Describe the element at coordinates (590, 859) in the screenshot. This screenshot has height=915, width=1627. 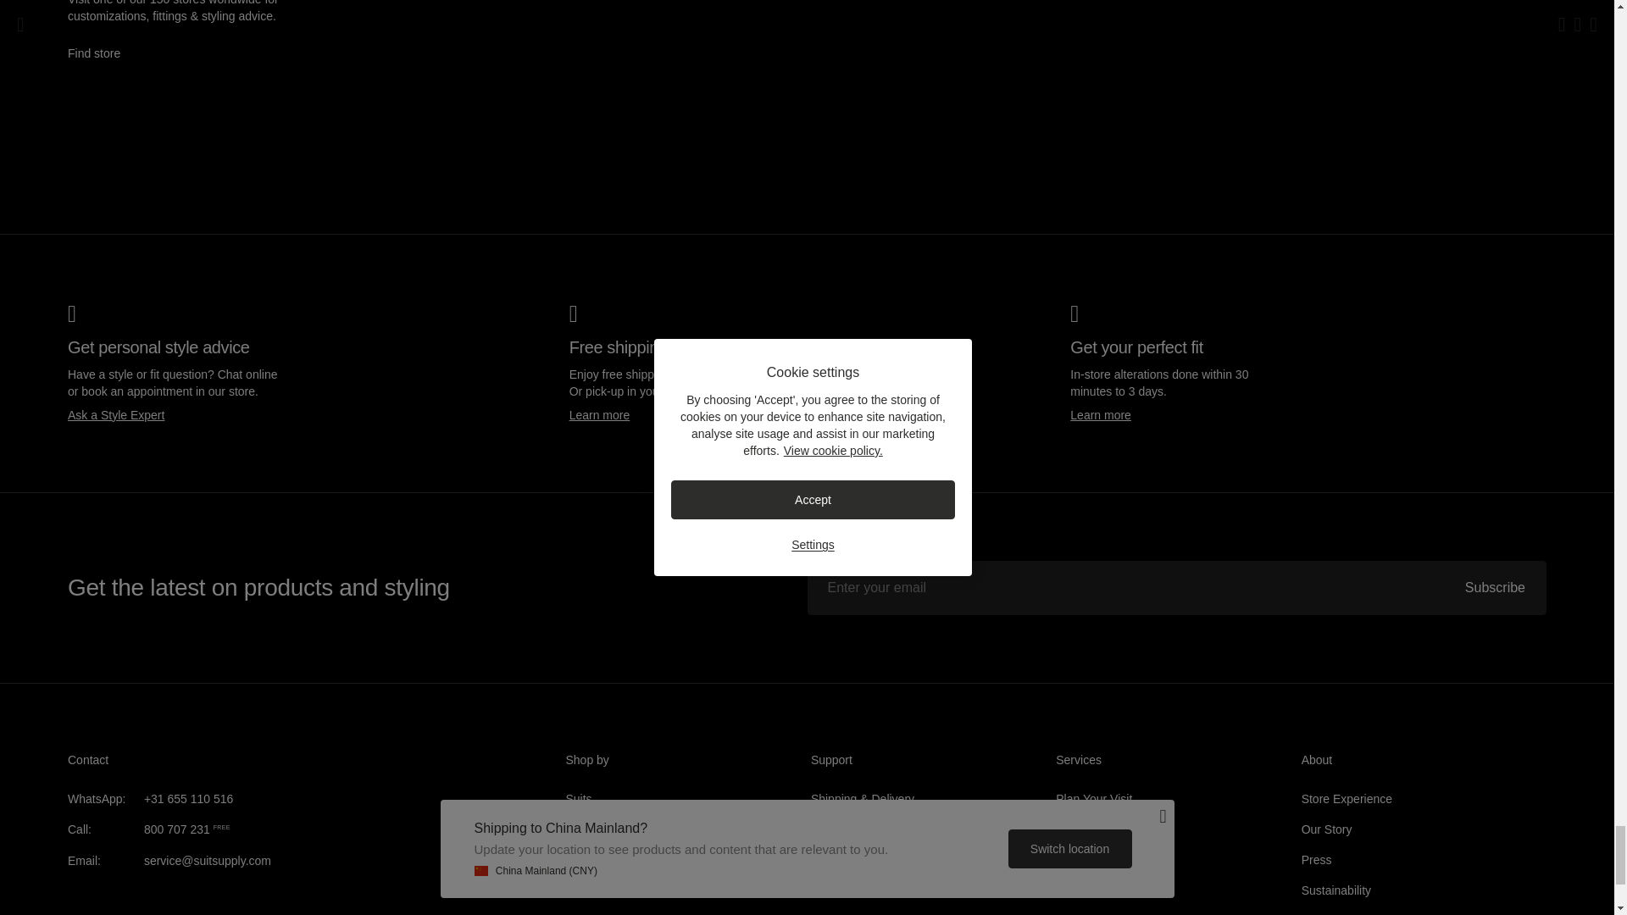
I see `Trousers` at that location.